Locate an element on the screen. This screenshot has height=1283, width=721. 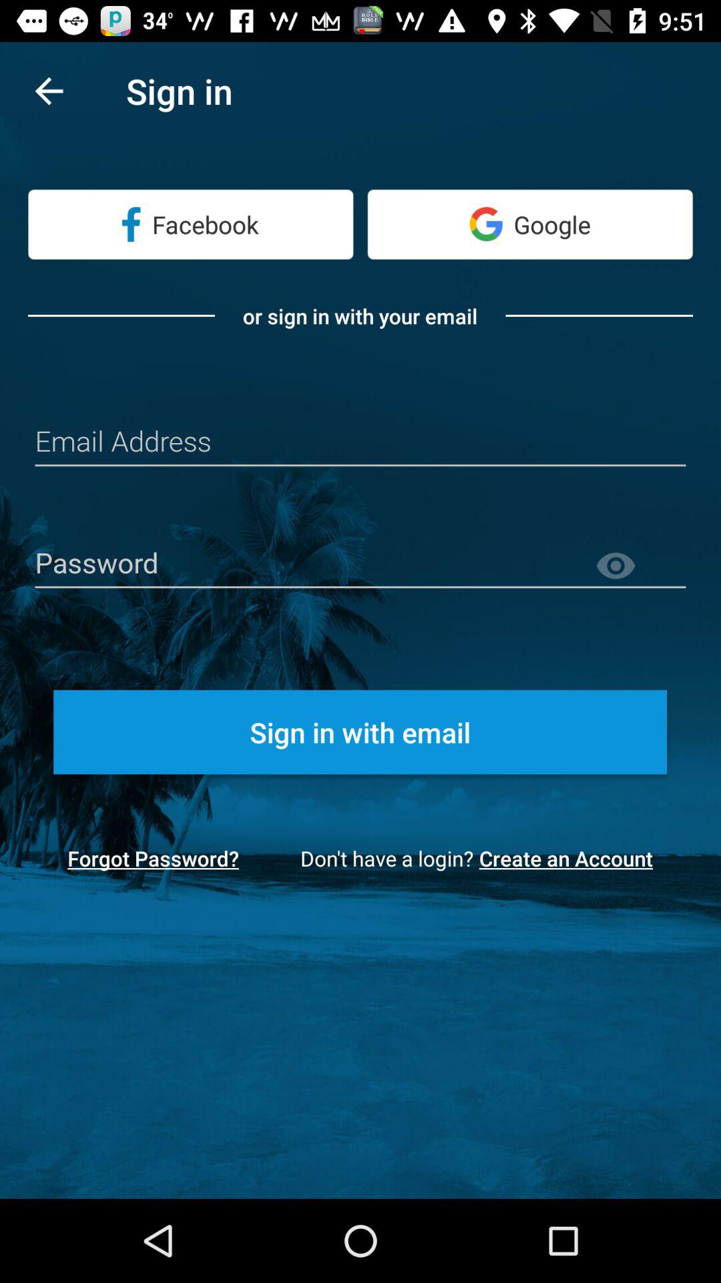
enter password is located at coordinates (360, 564).